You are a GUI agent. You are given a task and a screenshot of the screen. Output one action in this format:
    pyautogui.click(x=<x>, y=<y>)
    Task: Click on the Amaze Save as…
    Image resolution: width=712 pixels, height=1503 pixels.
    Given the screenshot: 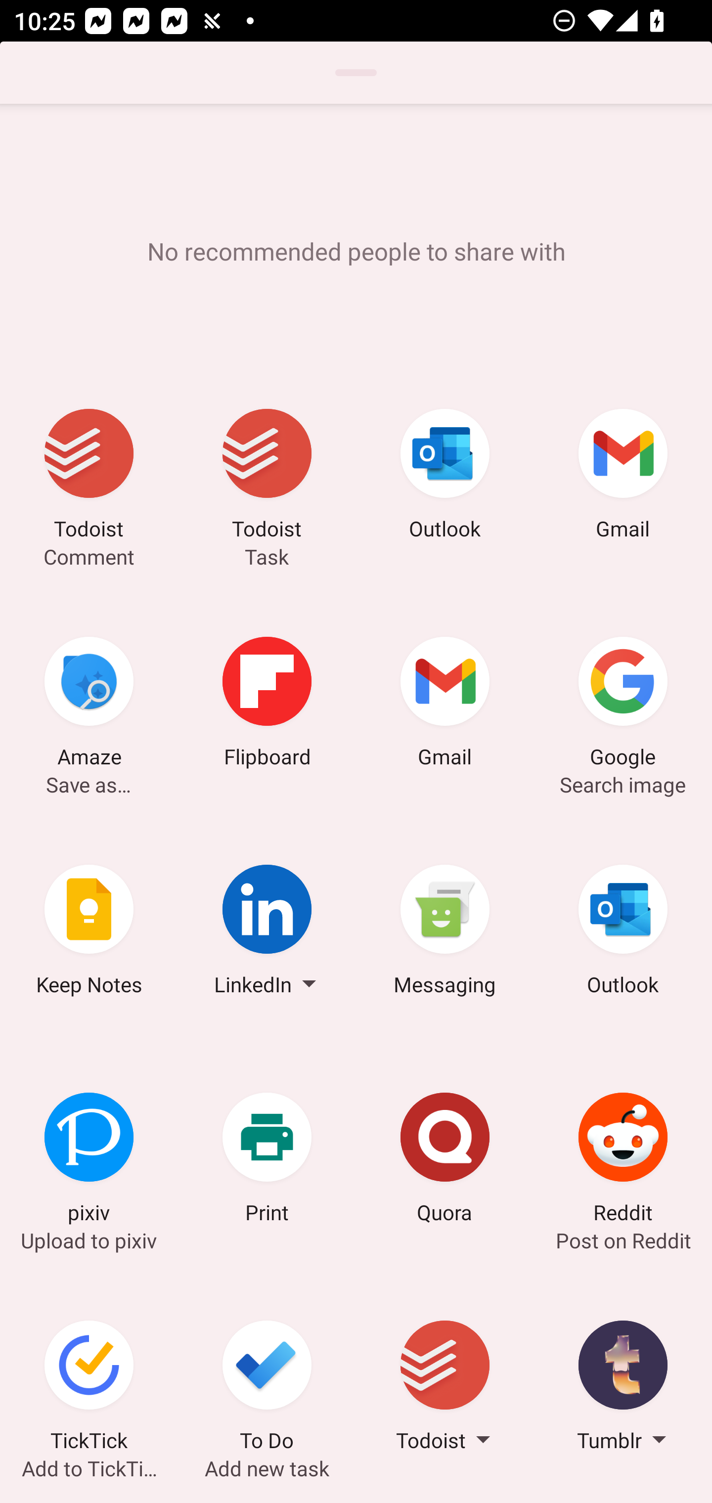 What is the action you would take?
    pyautogui.click(x=89, y=705)
    